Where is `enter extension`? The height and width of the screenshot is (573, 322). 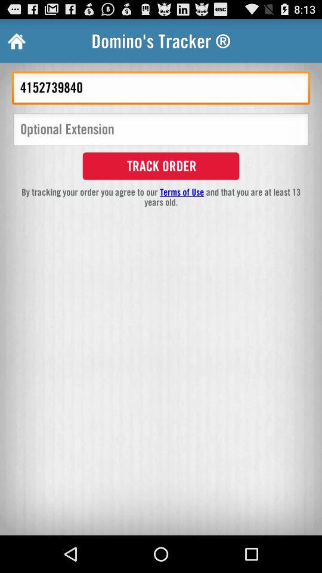 enter extension is located at coordinates (161, 130).